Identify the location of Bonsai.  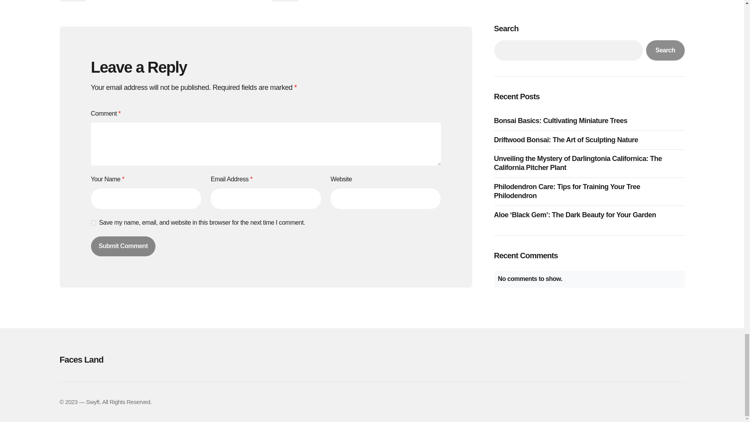
(72, 1).